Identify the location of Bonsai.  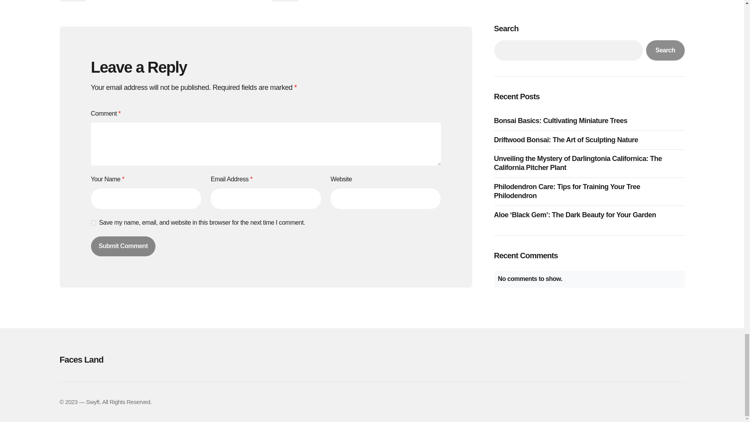
(72, 1).